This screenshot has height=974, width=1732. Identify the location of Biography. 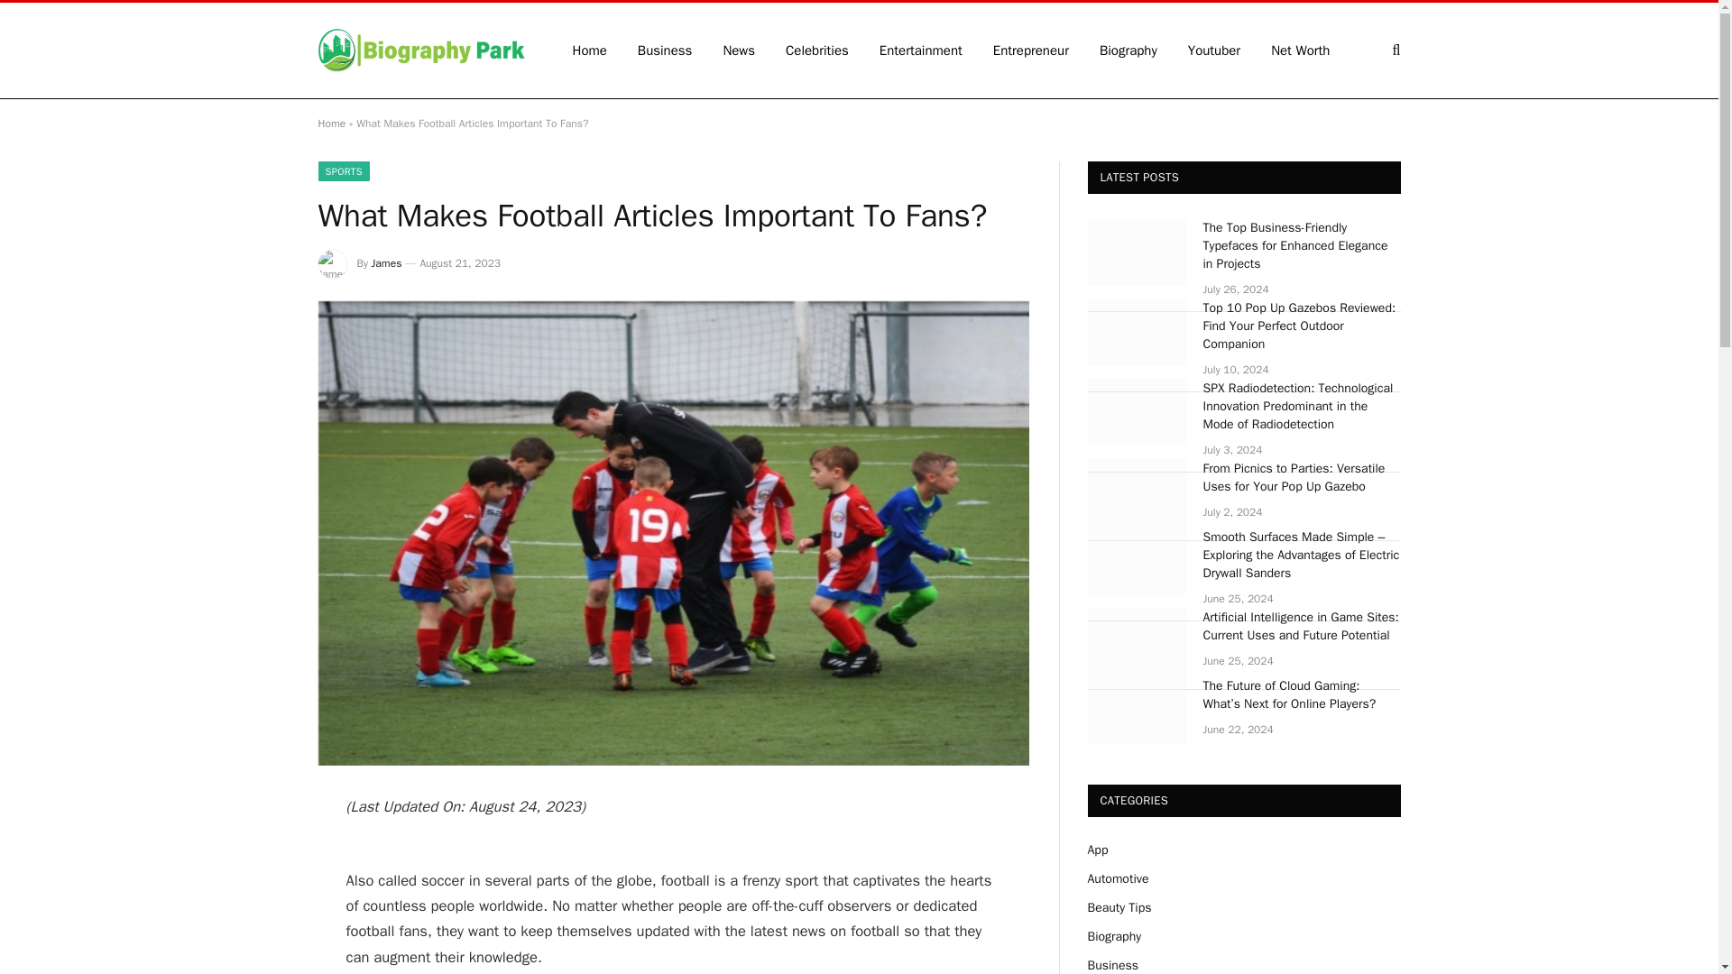
(1128, 51).